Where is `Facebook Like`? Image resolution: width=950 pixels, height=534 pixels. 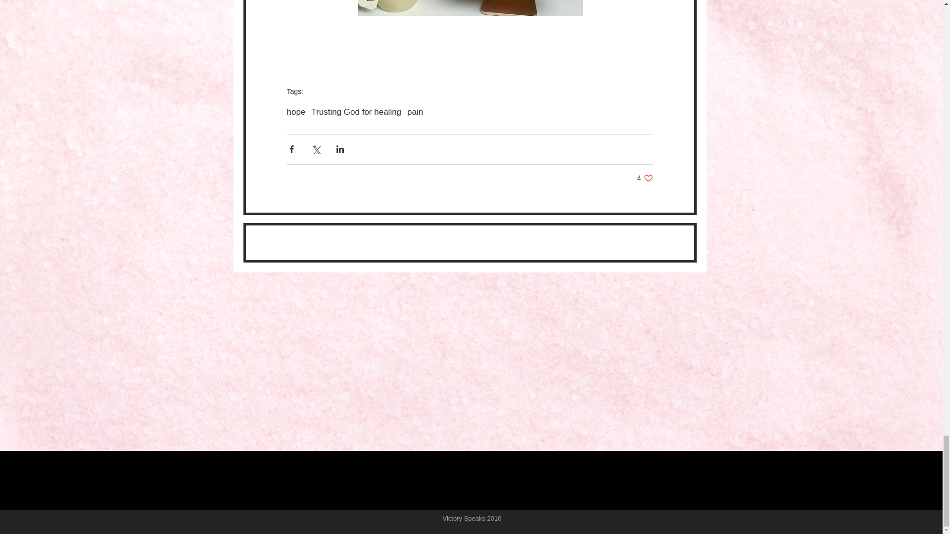 Facebook Like is located at coordinates (296, 112).